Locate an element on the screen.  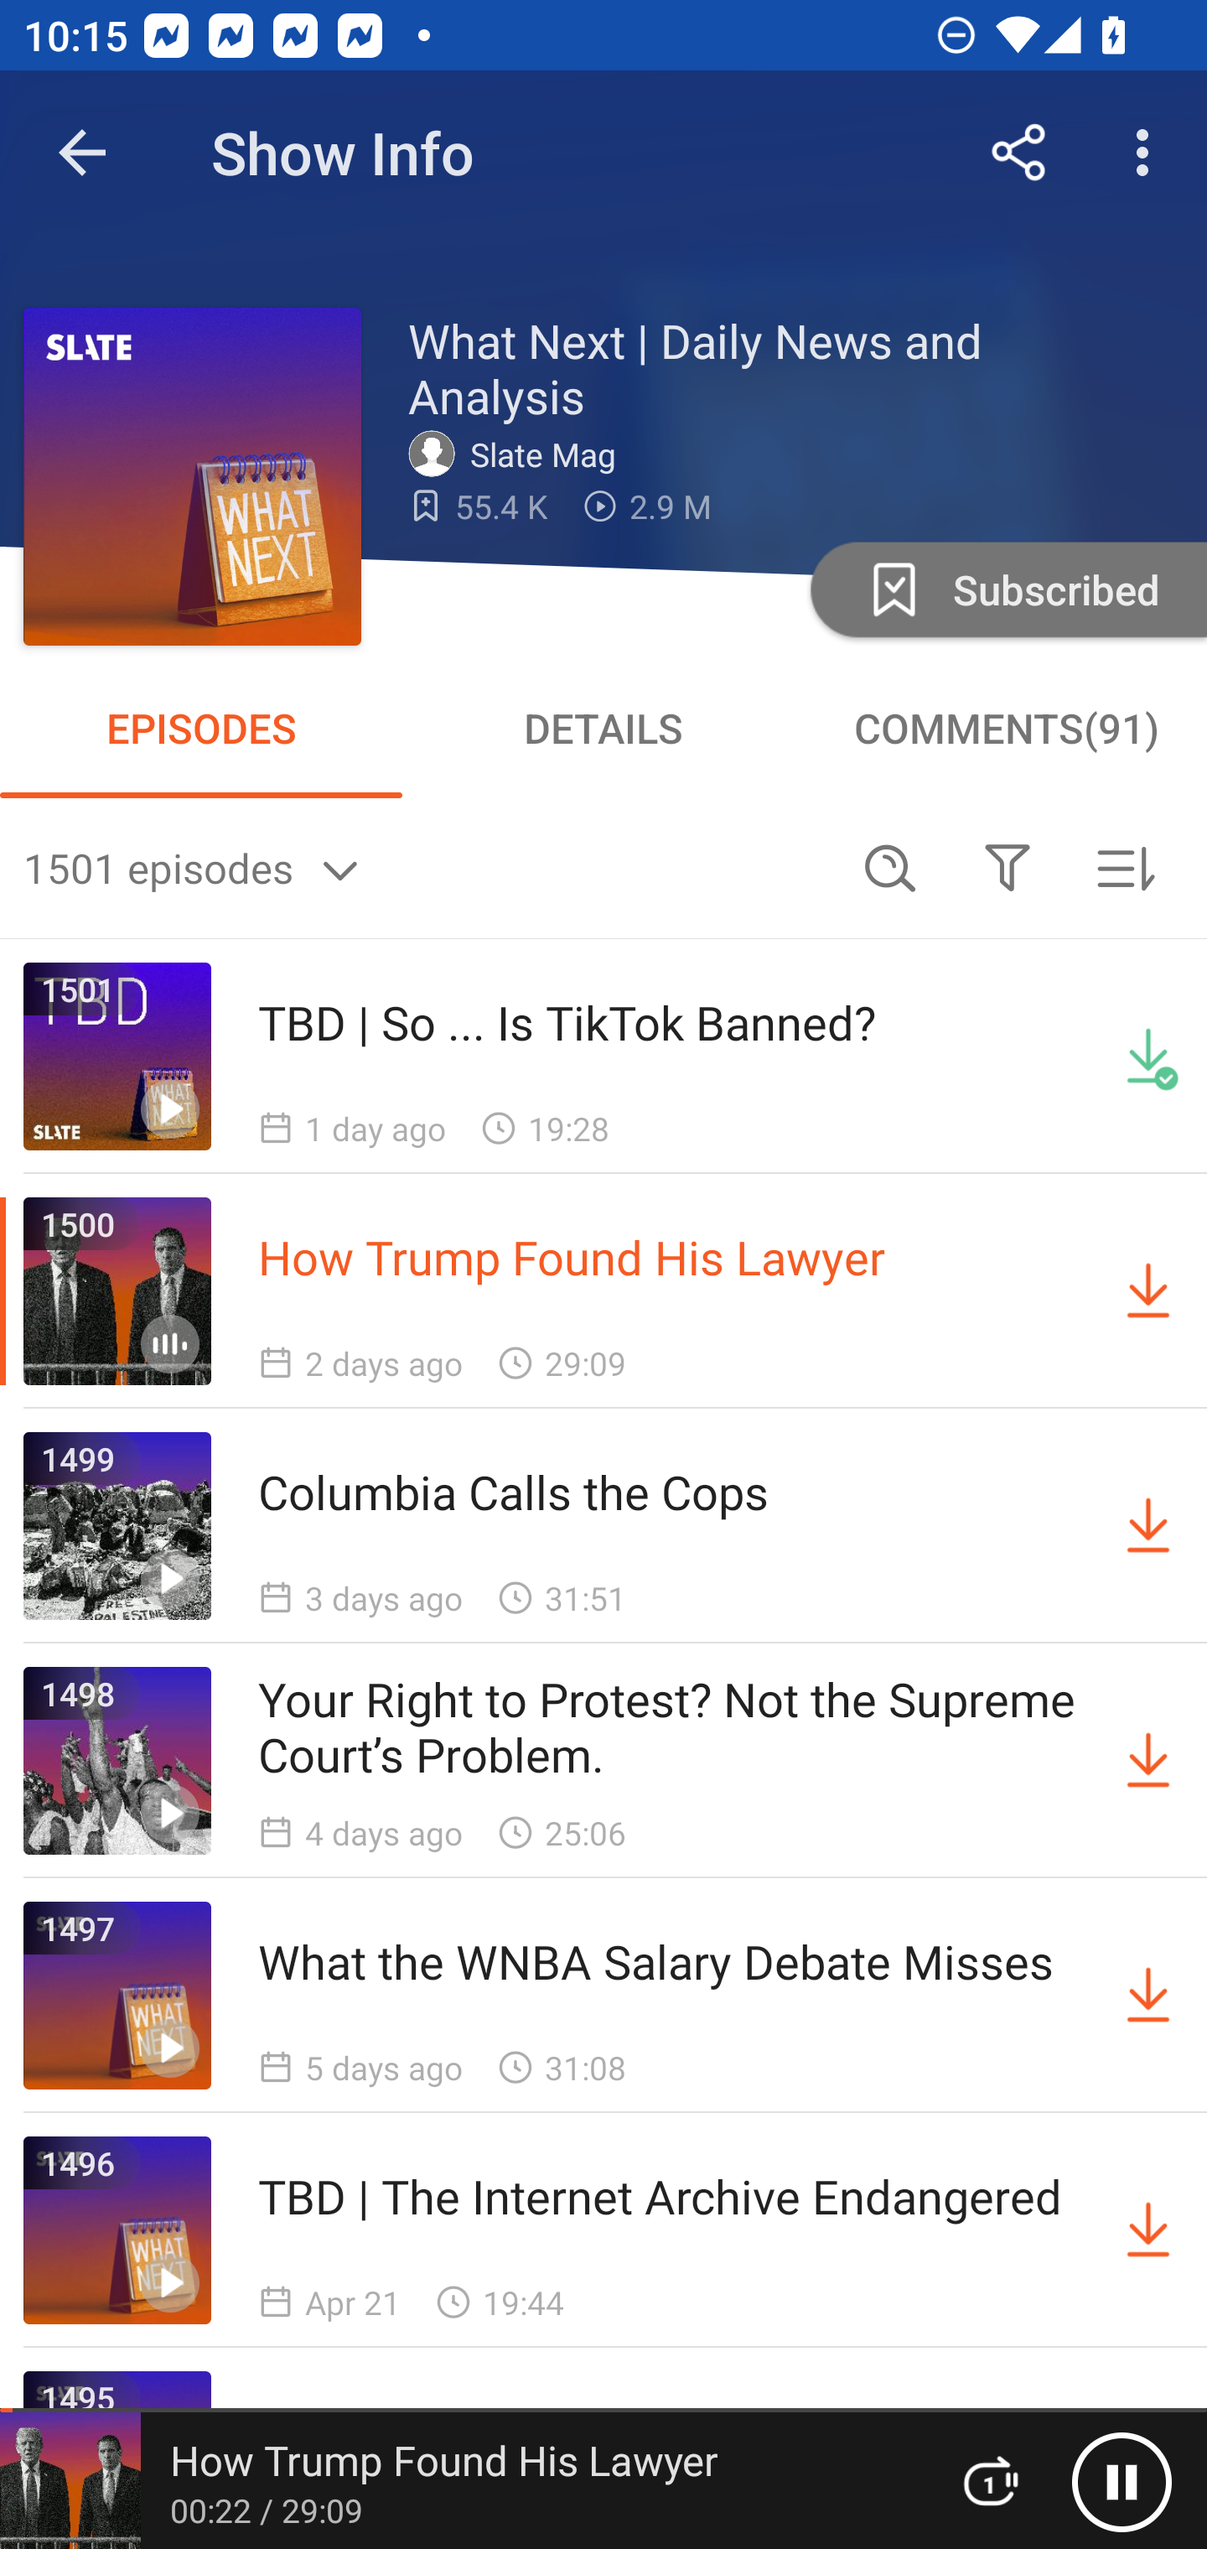
Download is located at coordinates (1148, 1526).